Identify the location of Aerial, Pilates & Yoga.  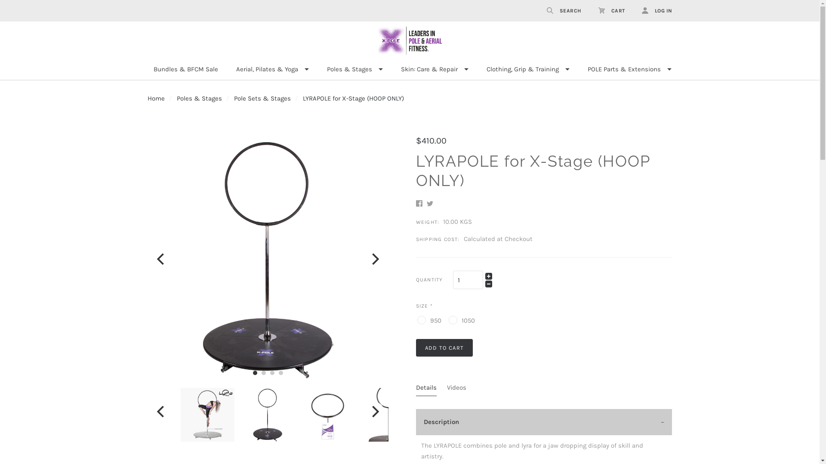
(273, 70).